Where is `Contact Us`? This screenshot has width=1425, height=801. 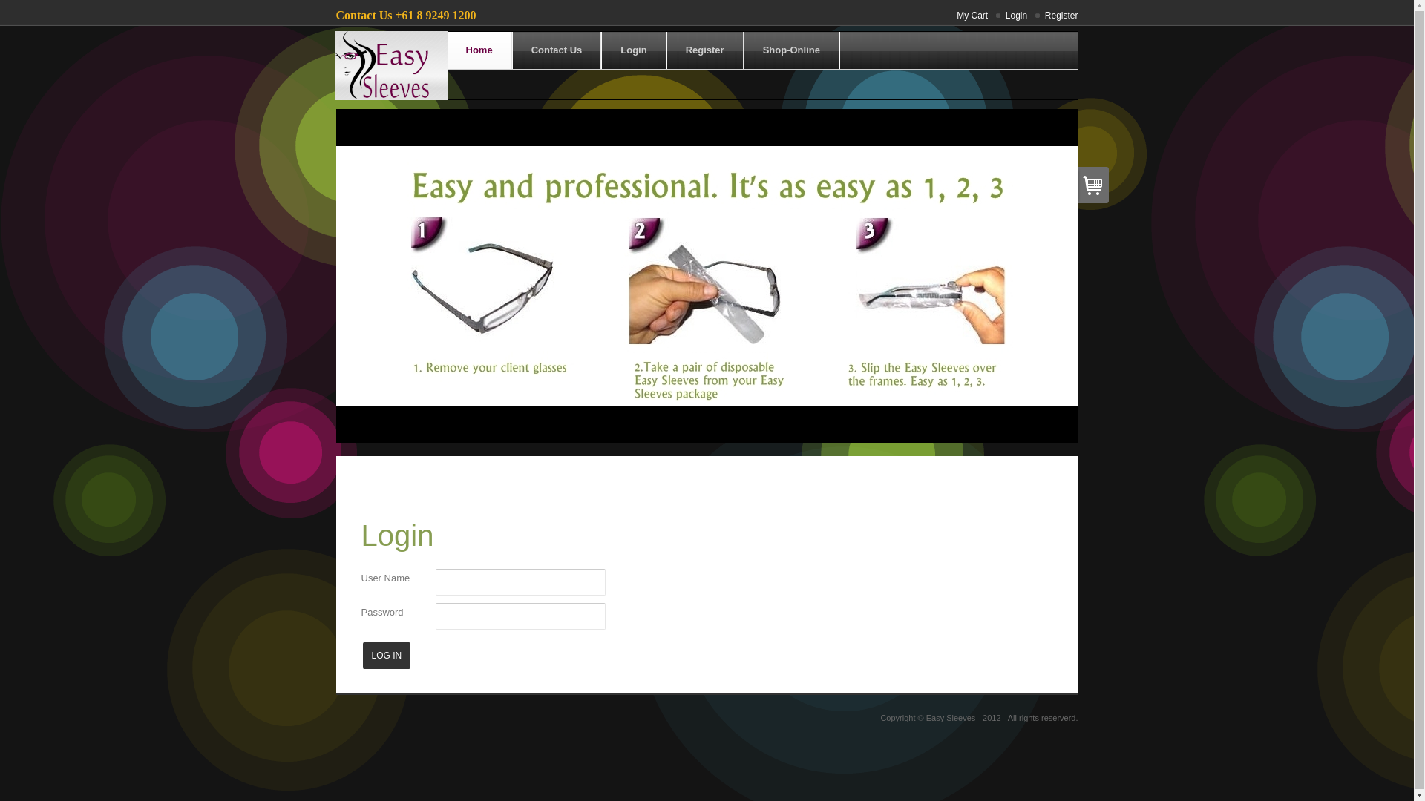
Contact Us is located at coordinates (557, 50).